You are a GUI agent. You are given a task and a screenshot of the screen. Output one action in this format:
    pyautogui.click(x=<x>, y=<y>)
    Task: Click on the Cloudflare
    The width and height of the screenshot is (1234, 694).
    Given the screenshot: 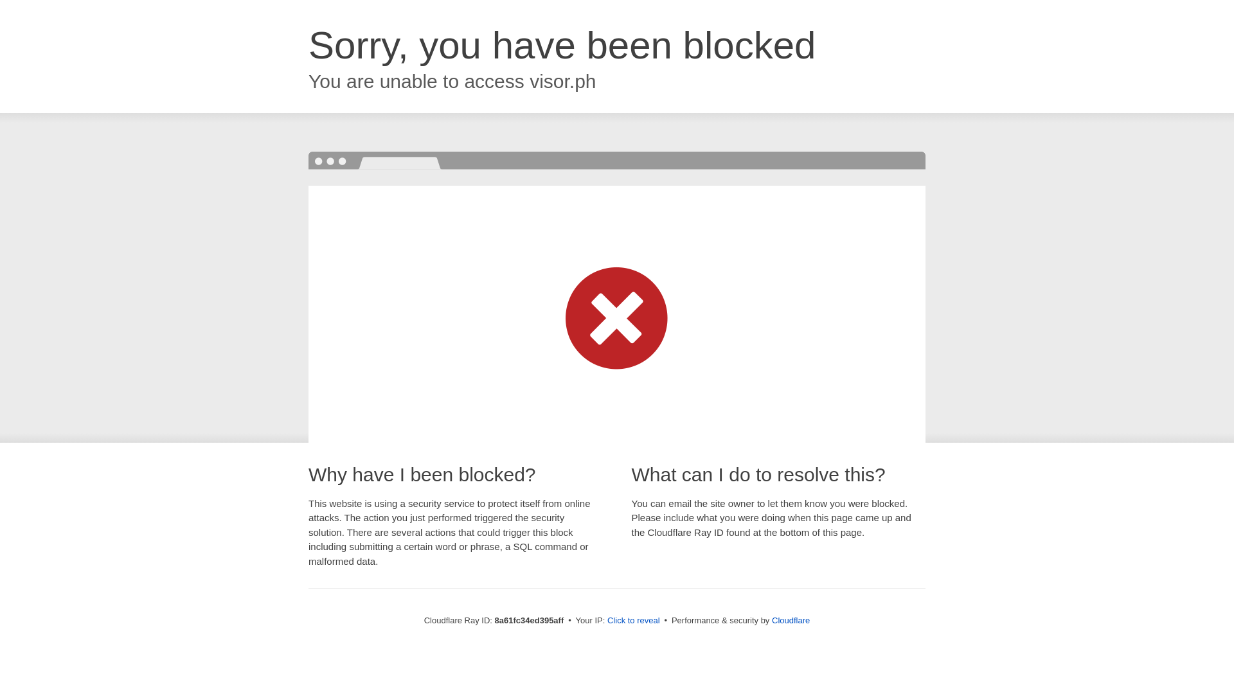 What is the action you would take?
    pyautogui.click(x=791, y=620)
    